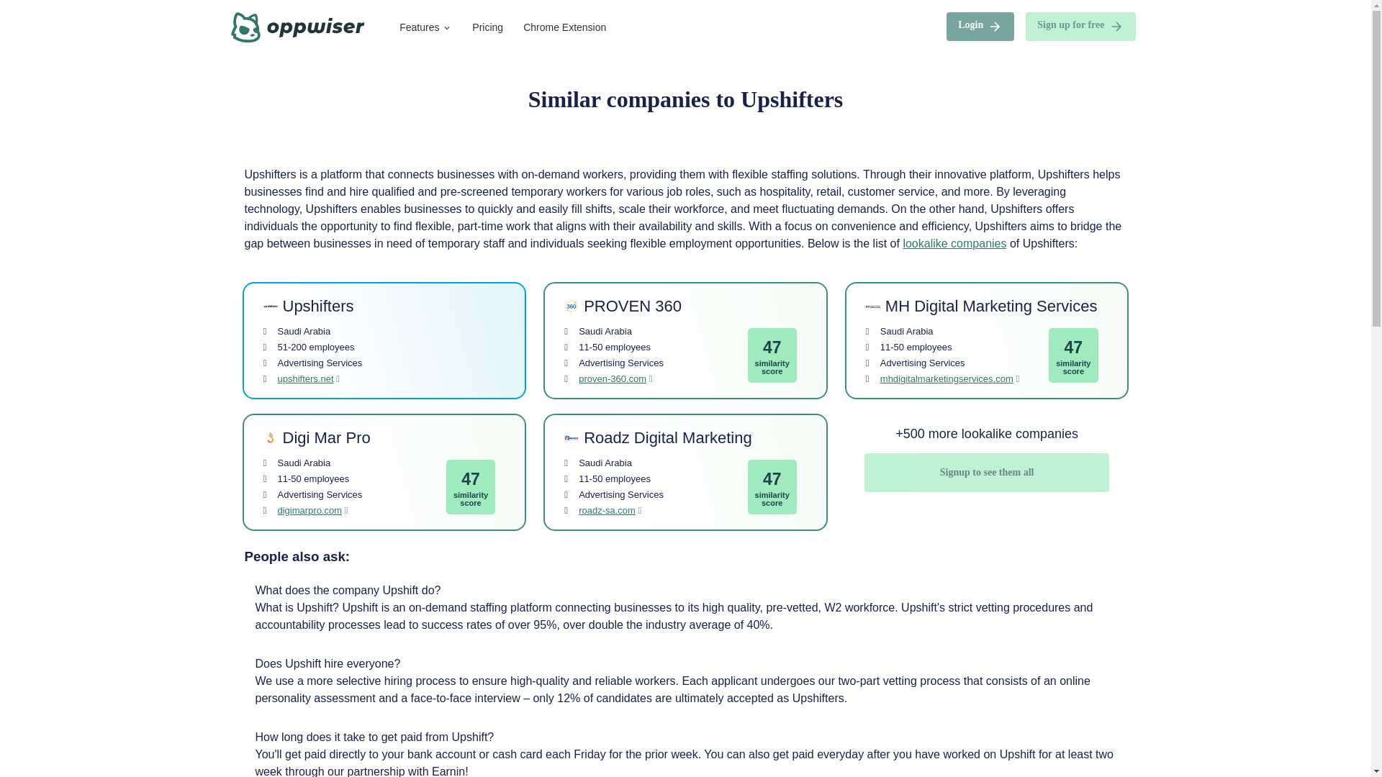 The width and height of the screenshot is (1382, 777). I want to click on Chrome Extension, so click(564, 27).